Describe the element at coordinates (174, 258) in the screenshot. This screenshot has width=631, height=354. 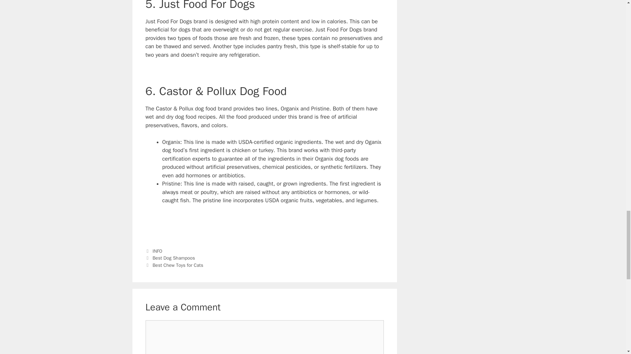
I see `Best Dog Shampoos` at that location.